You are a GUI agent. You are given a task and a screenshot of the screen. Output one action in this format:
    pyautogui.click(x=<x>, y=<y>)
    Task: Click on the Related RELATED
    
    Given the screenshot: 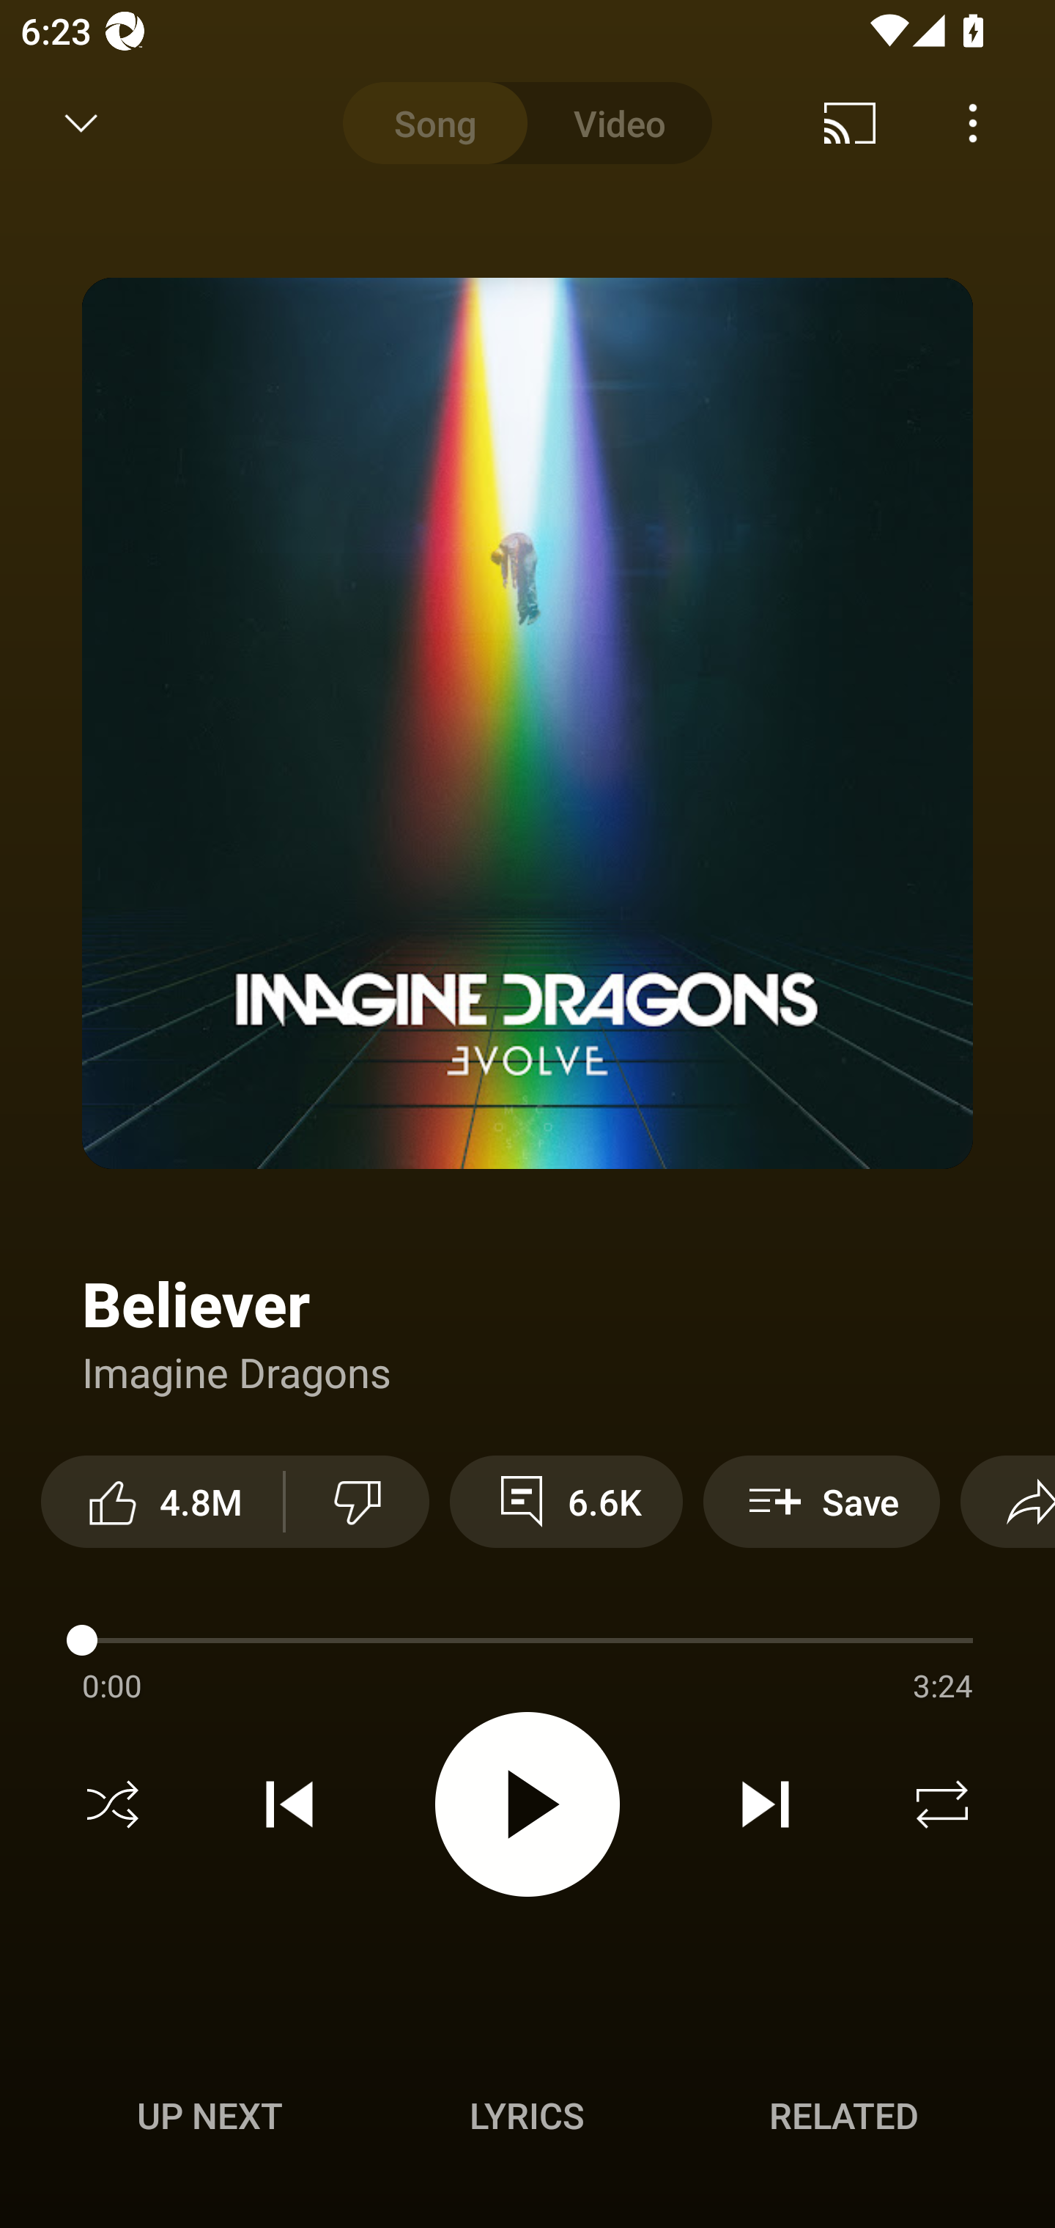 What is the action you would take?
    pyautogui.click(x=844, y=2115)
    